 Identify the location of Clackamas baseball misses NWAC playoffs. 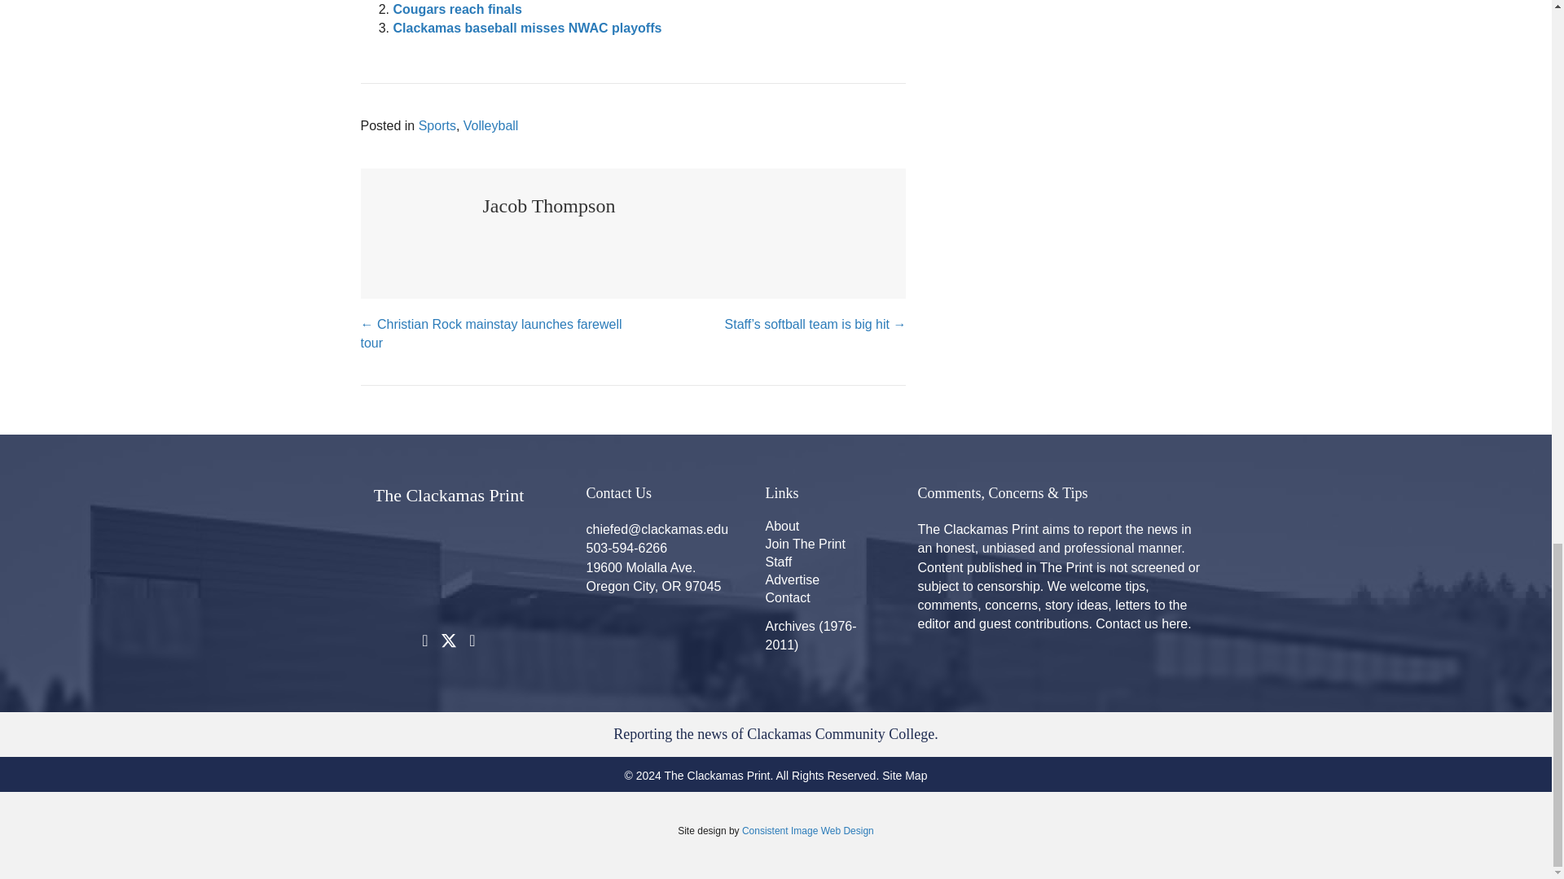
(526, 28).